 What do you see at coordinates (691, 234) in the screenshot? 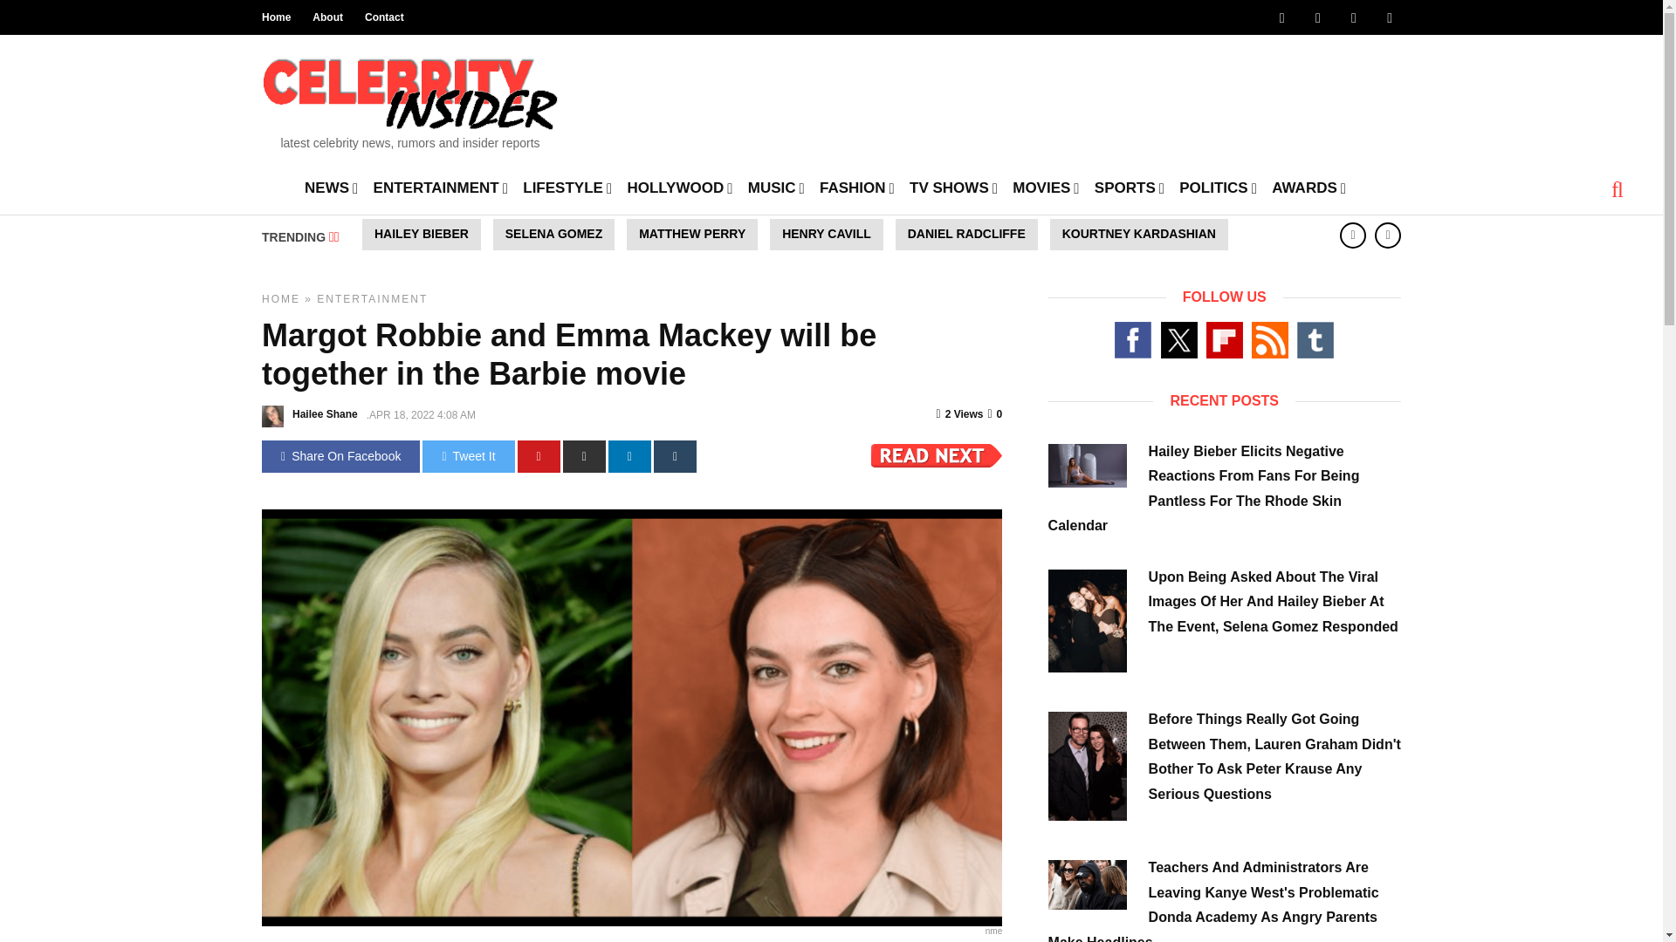
I see `MATTHEW PERRY` at bounding box center [691, 234].